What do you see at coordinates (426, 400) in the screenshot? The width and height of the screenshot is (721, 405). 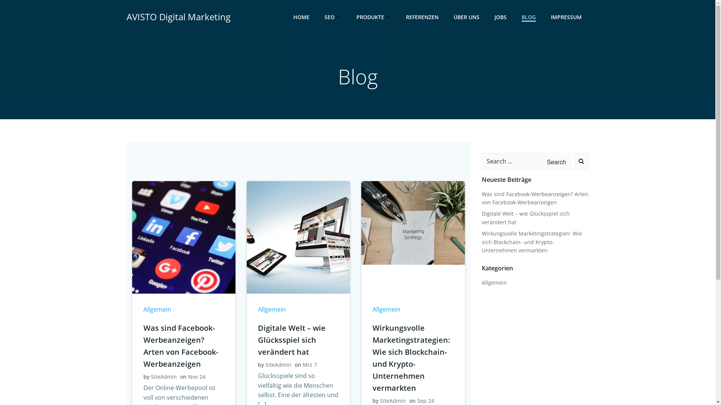 I see `Sep 24` at bounding box center [426, 400].